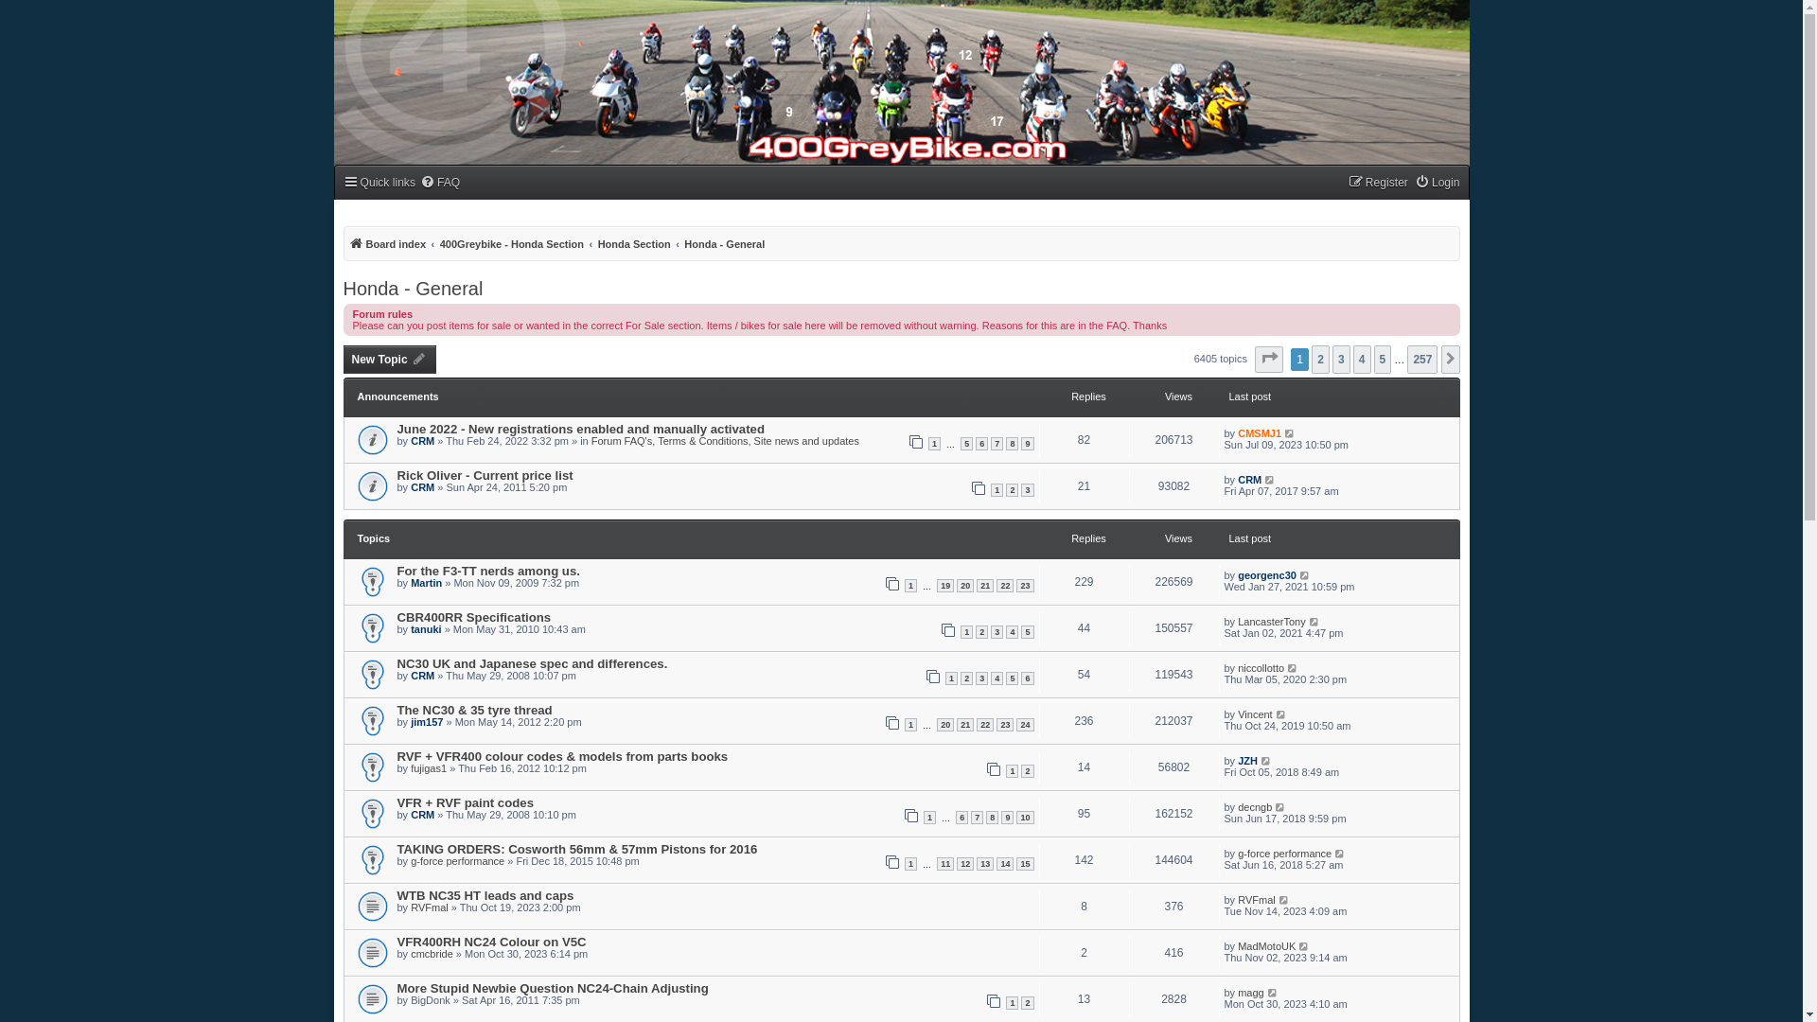 The height and width of the screenshot is (1022, 1817). I want to click on 4, so click(997, 678).